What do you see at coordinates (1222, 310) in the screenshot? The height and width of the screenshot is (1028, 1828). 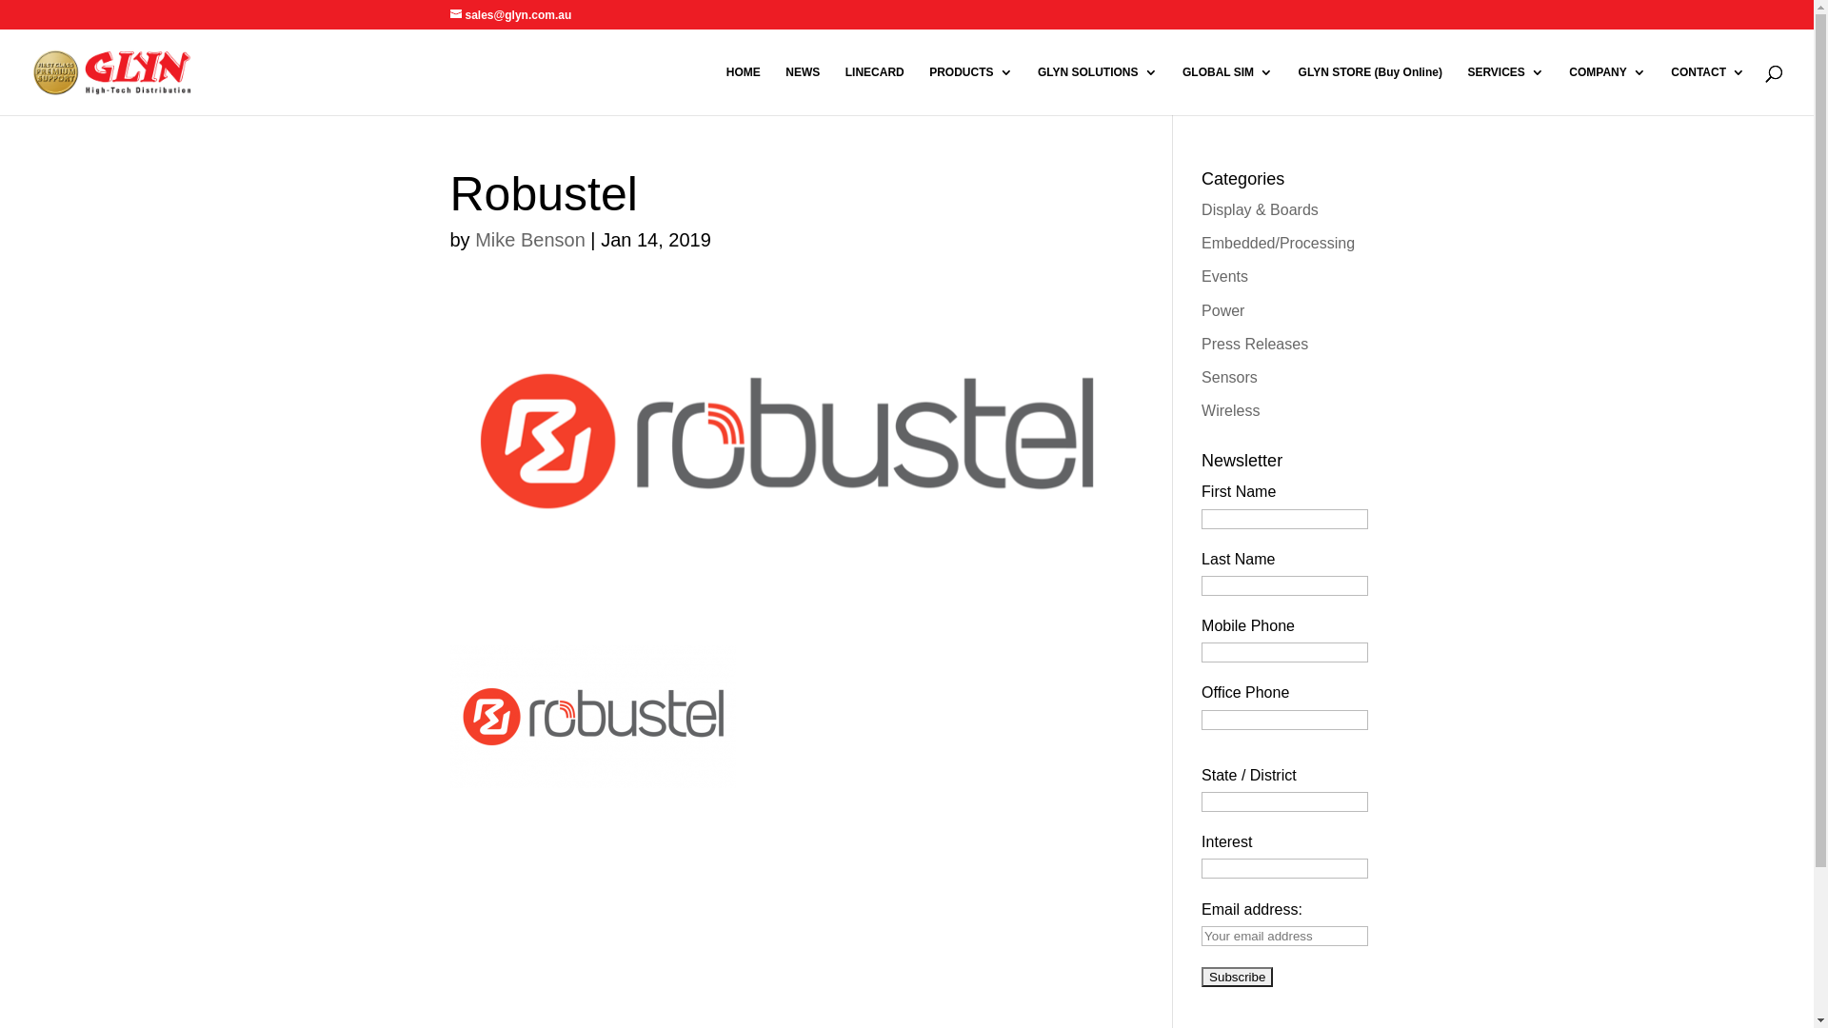 I see `Power` at bounding box center [1222, 310].